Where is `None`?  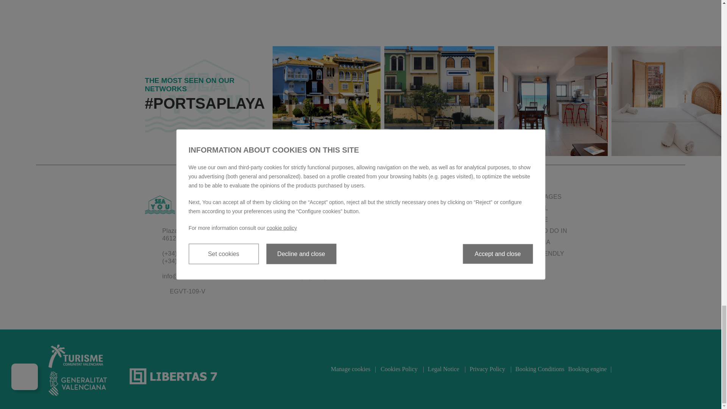
None is located at coordinates (553, 101).